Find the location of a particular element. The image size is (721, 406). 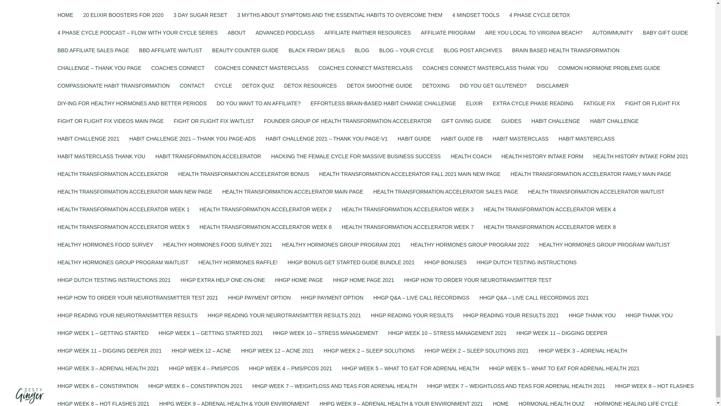

Submit Comment is located at coordinates (417, 271).